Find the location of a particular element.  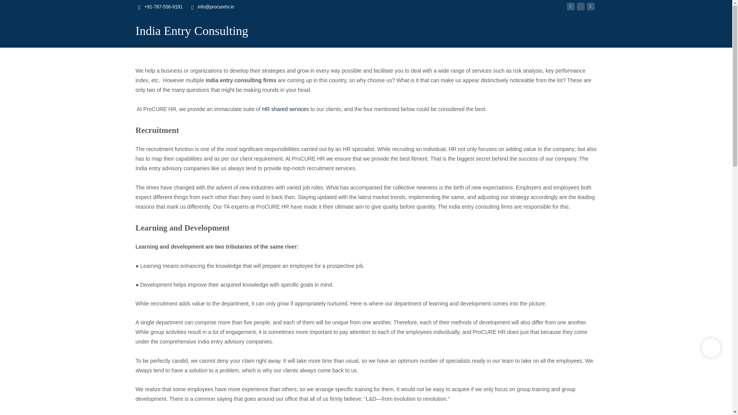

linkedin is located at coordinates (590, 10).